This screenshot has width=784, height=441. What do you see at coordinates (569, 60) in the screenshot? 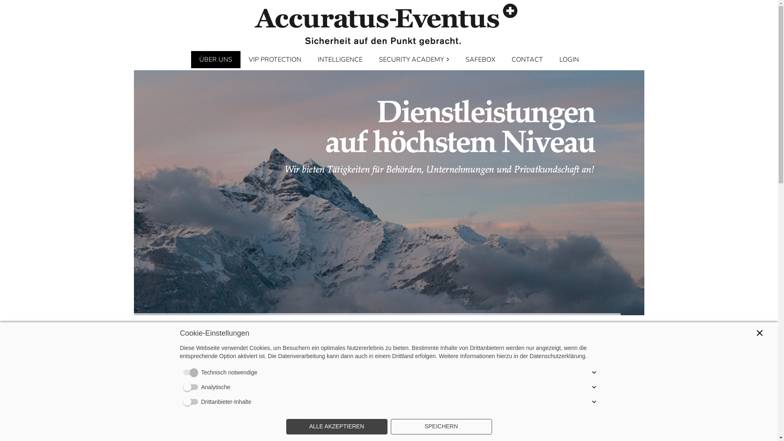
I see `LOGIN` at bounding box center [569, 60].